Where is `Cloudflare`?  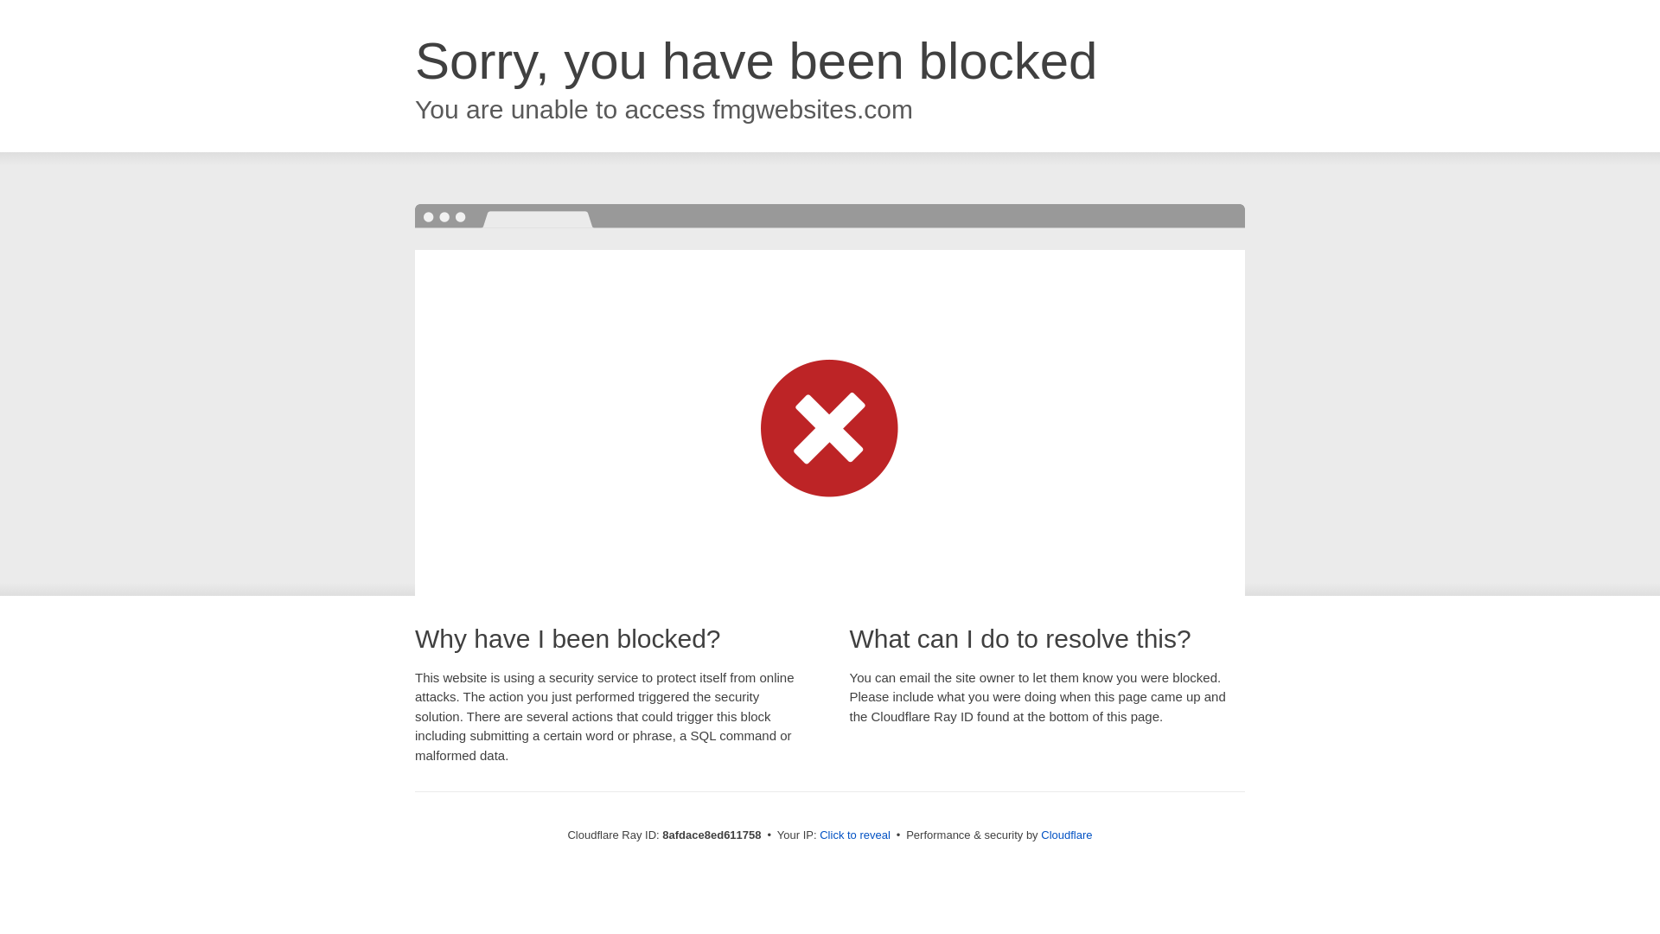
Cloudflare is located at coordinates (1066, 835).